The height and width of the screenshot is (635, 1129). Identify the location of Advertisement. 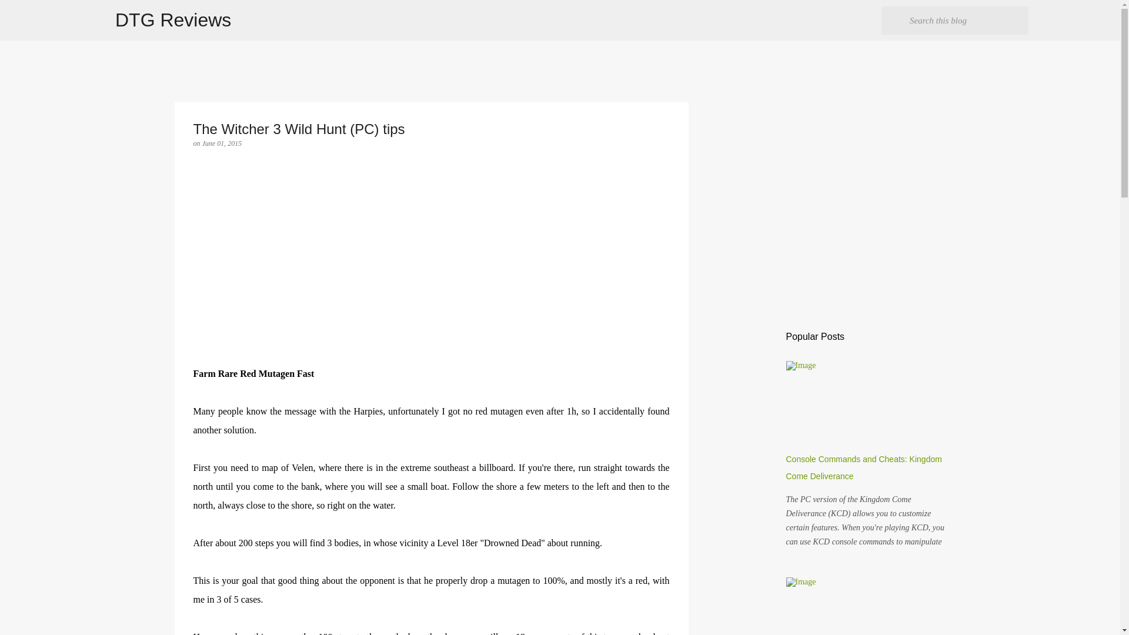
(431, 282).